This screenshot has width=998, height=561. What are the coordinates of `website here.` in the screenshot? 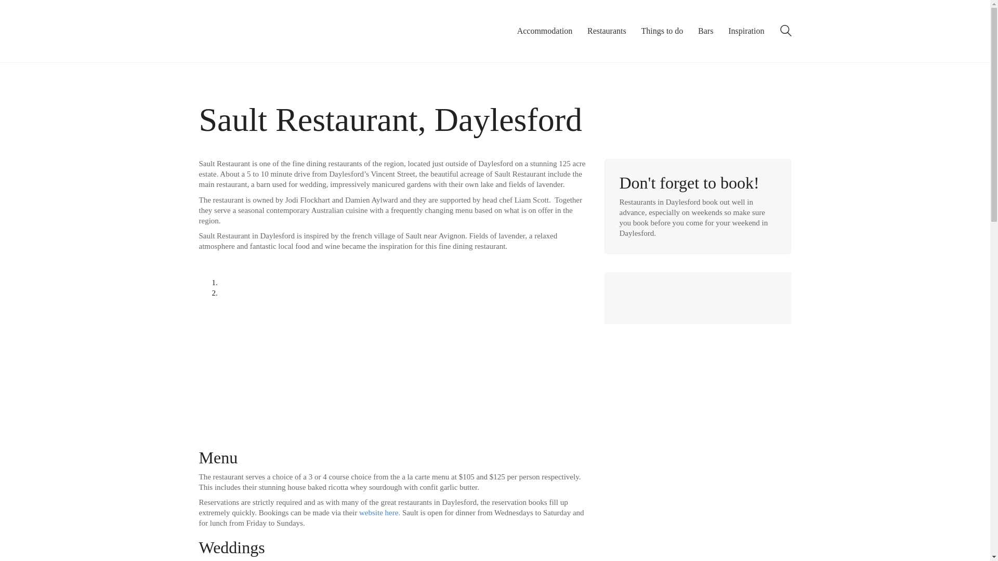 It's located at (379, 512).